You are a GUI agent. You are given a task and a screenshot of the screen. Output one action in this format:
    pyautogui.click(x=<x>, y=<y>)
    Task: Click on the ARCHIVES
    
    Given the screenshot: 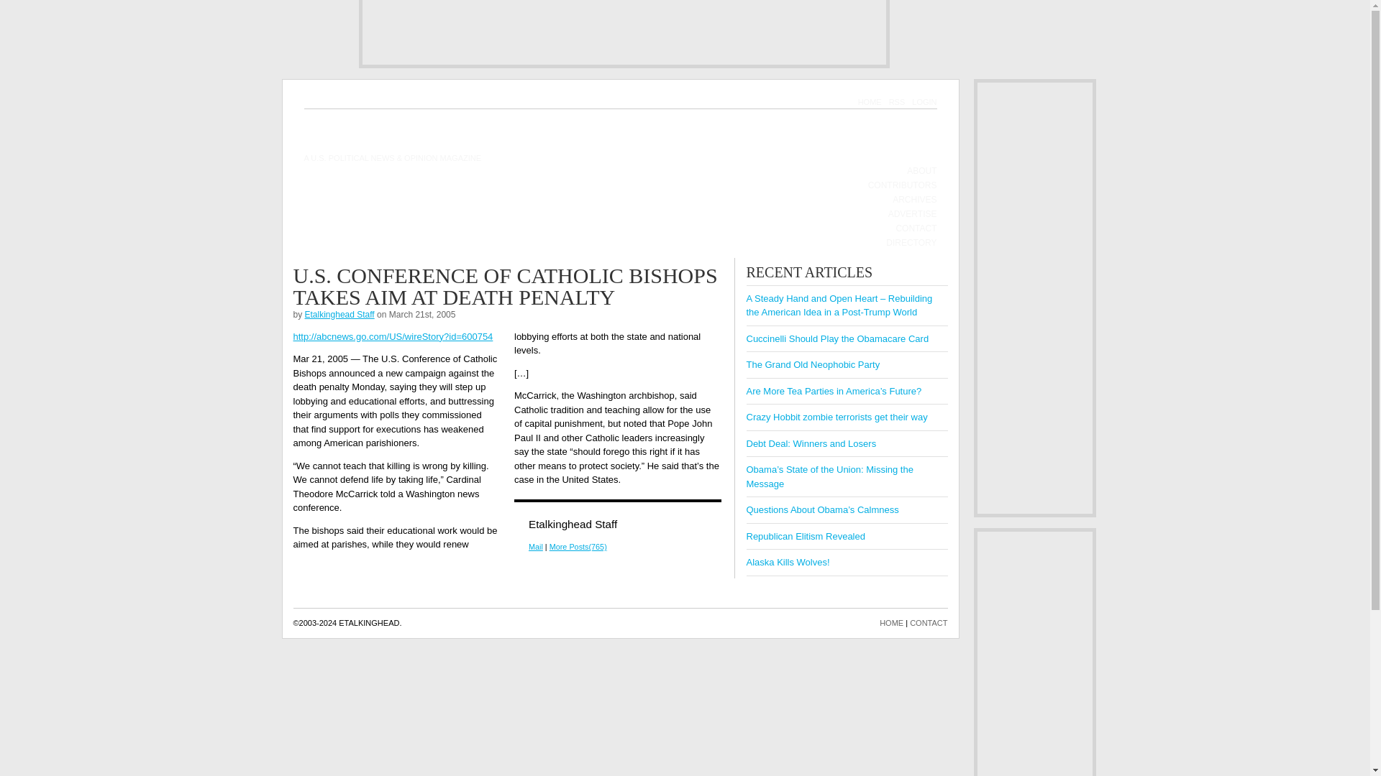 What is the action you would take?
    pyautogui.click(x=913, y=200)
    